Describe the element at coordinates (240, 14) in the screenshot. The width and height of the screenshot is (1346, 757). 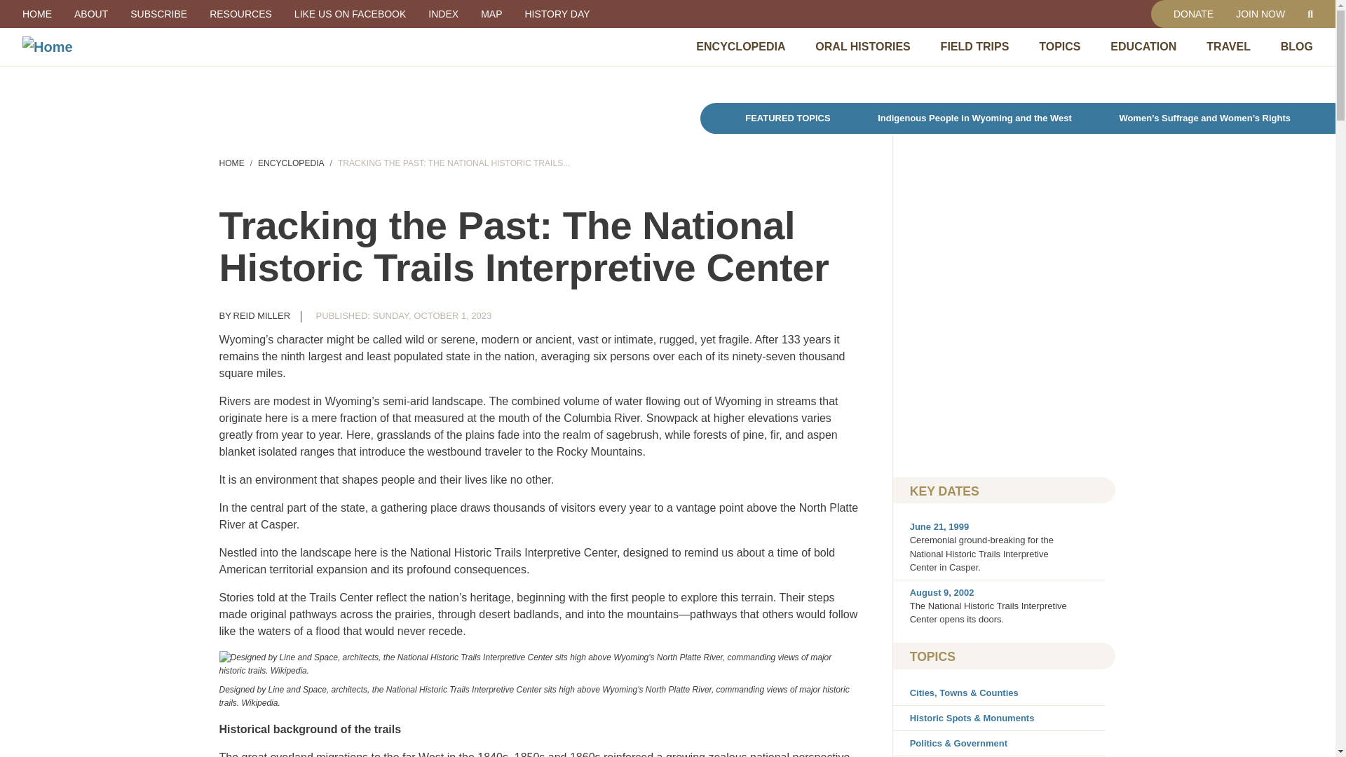
I see `RESOURCES` at that location.